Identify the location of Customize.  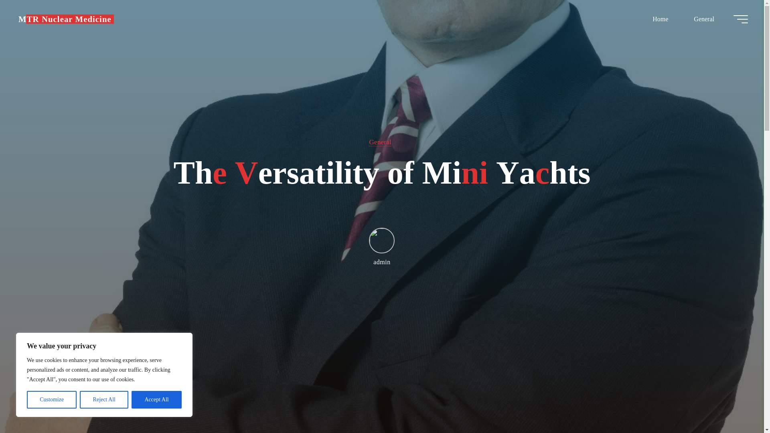
(51, 400).